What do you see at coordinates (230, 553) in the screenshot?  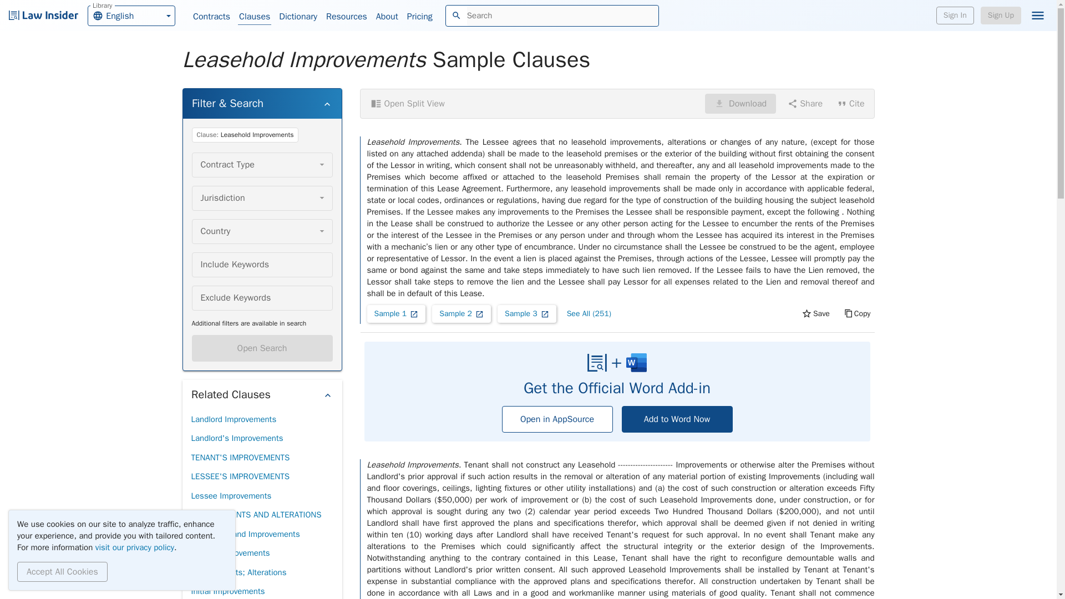 I see `About` at bounding box center [230, 553].